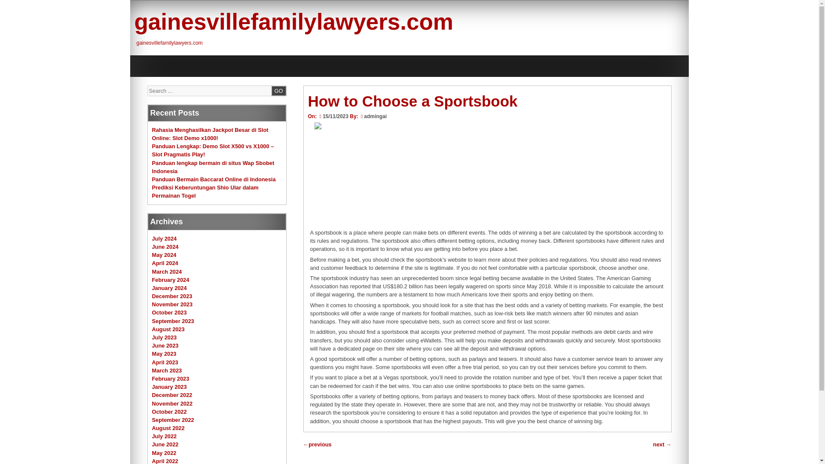  What do you see at coordinates (278, 90) in the screenshot?
I see `GO` at bounding box center [278, 90].